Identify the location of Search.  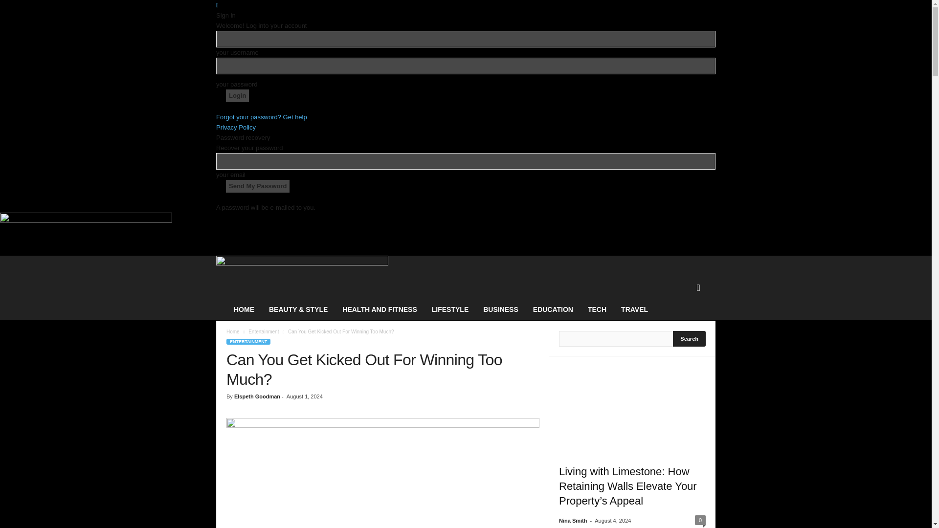
(690, 338).